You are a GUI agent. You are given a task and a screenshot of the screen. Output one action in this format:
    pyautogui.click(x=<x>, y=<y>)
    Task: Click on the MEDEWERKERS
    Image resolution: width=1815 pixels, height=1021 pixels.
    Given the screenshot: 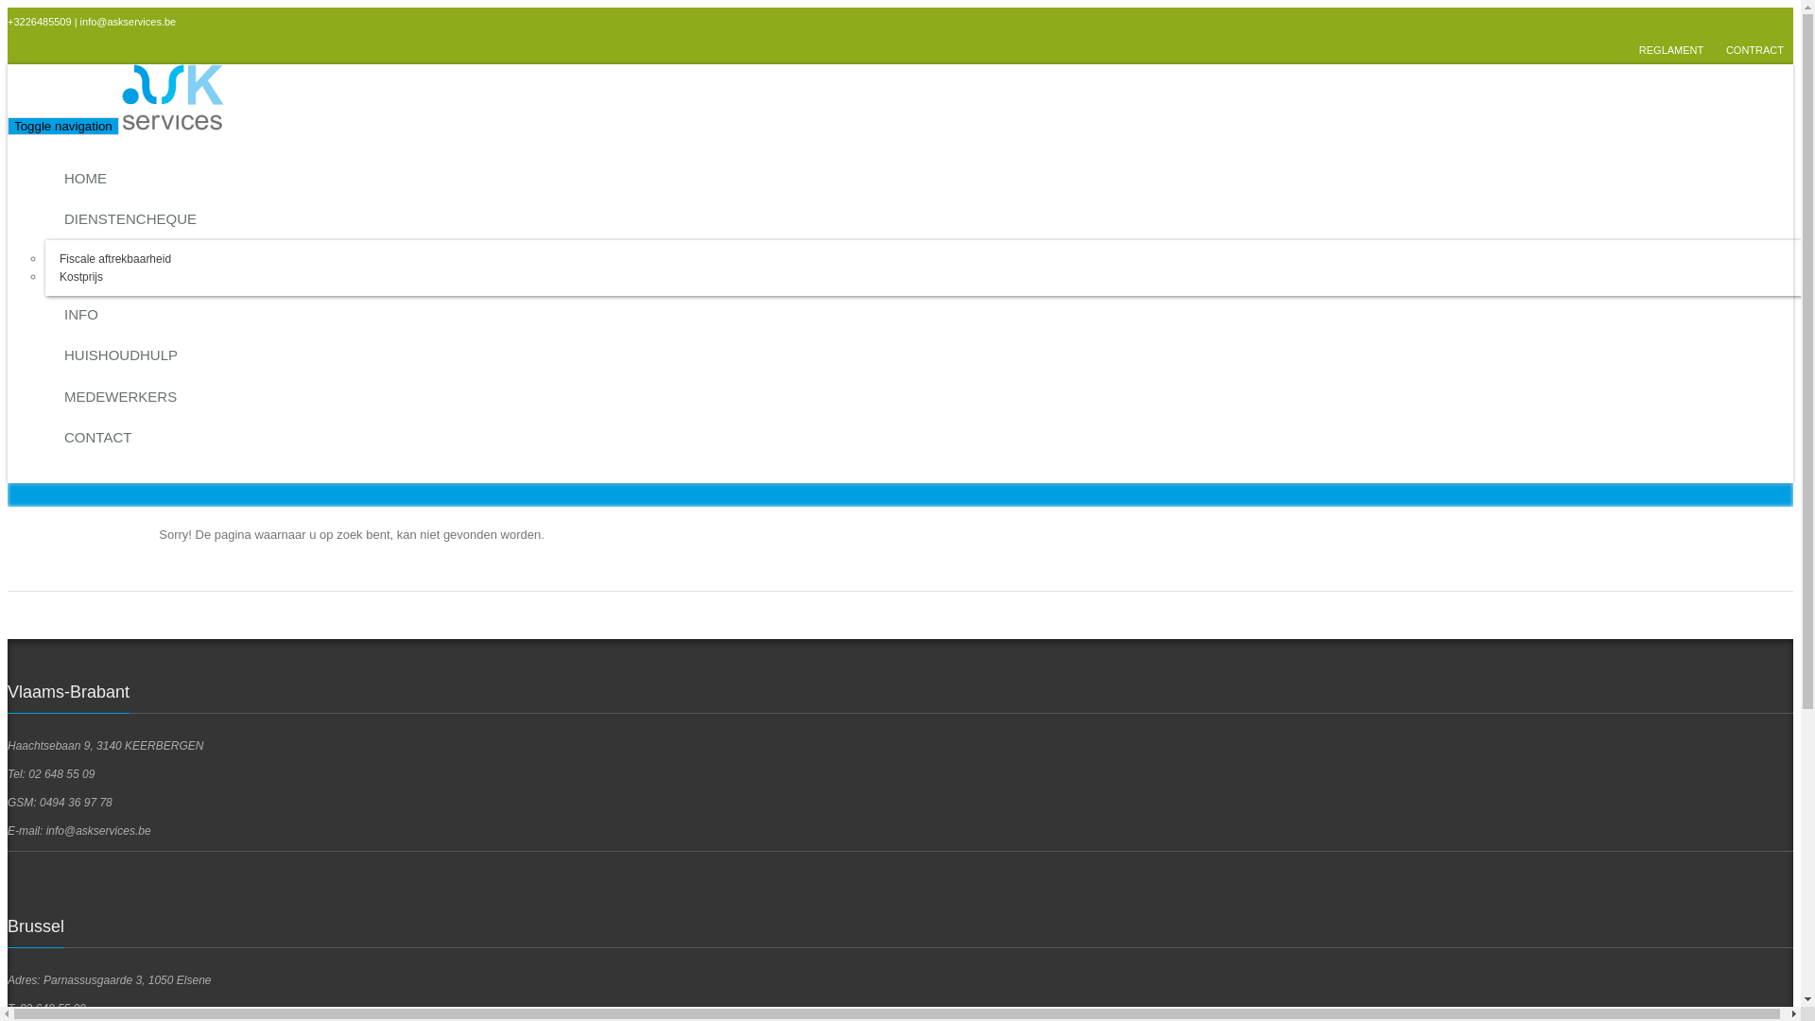 What is the action you would take?
    pyautogui.click(x=926, y=399)
    